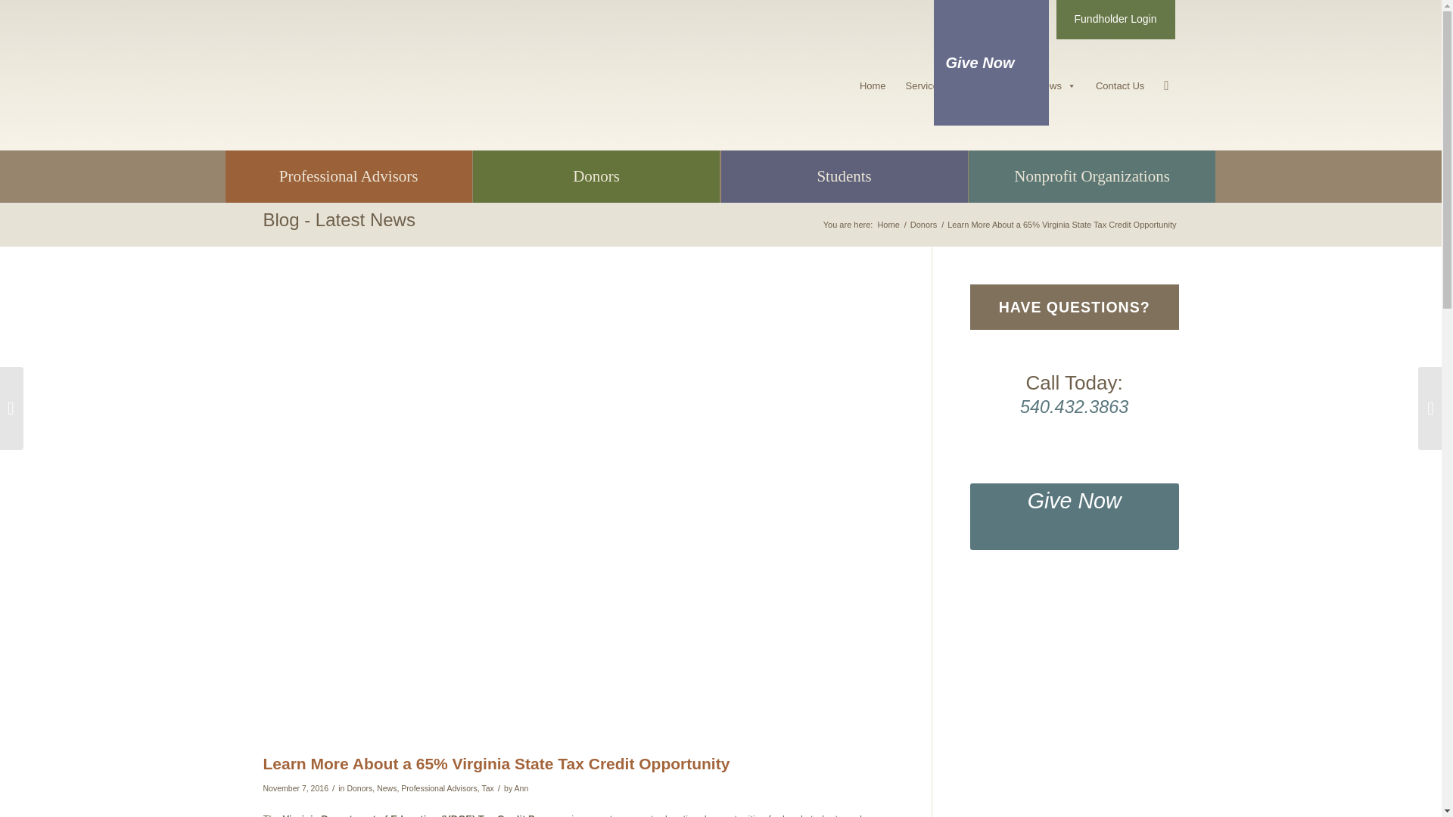  Describe the element at coordinates (1115, 20) in the screenshot. I see `Fundholder Login` at that location.